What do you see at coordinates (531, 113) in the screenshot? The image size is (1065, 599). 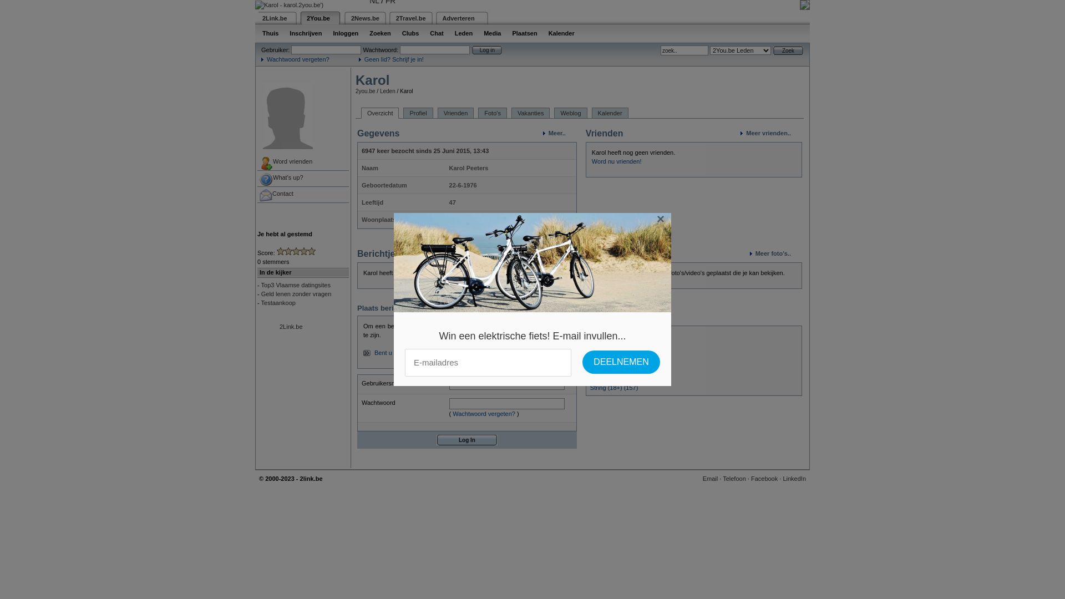 I see `Vakanties` at bounding box center [531, 113].